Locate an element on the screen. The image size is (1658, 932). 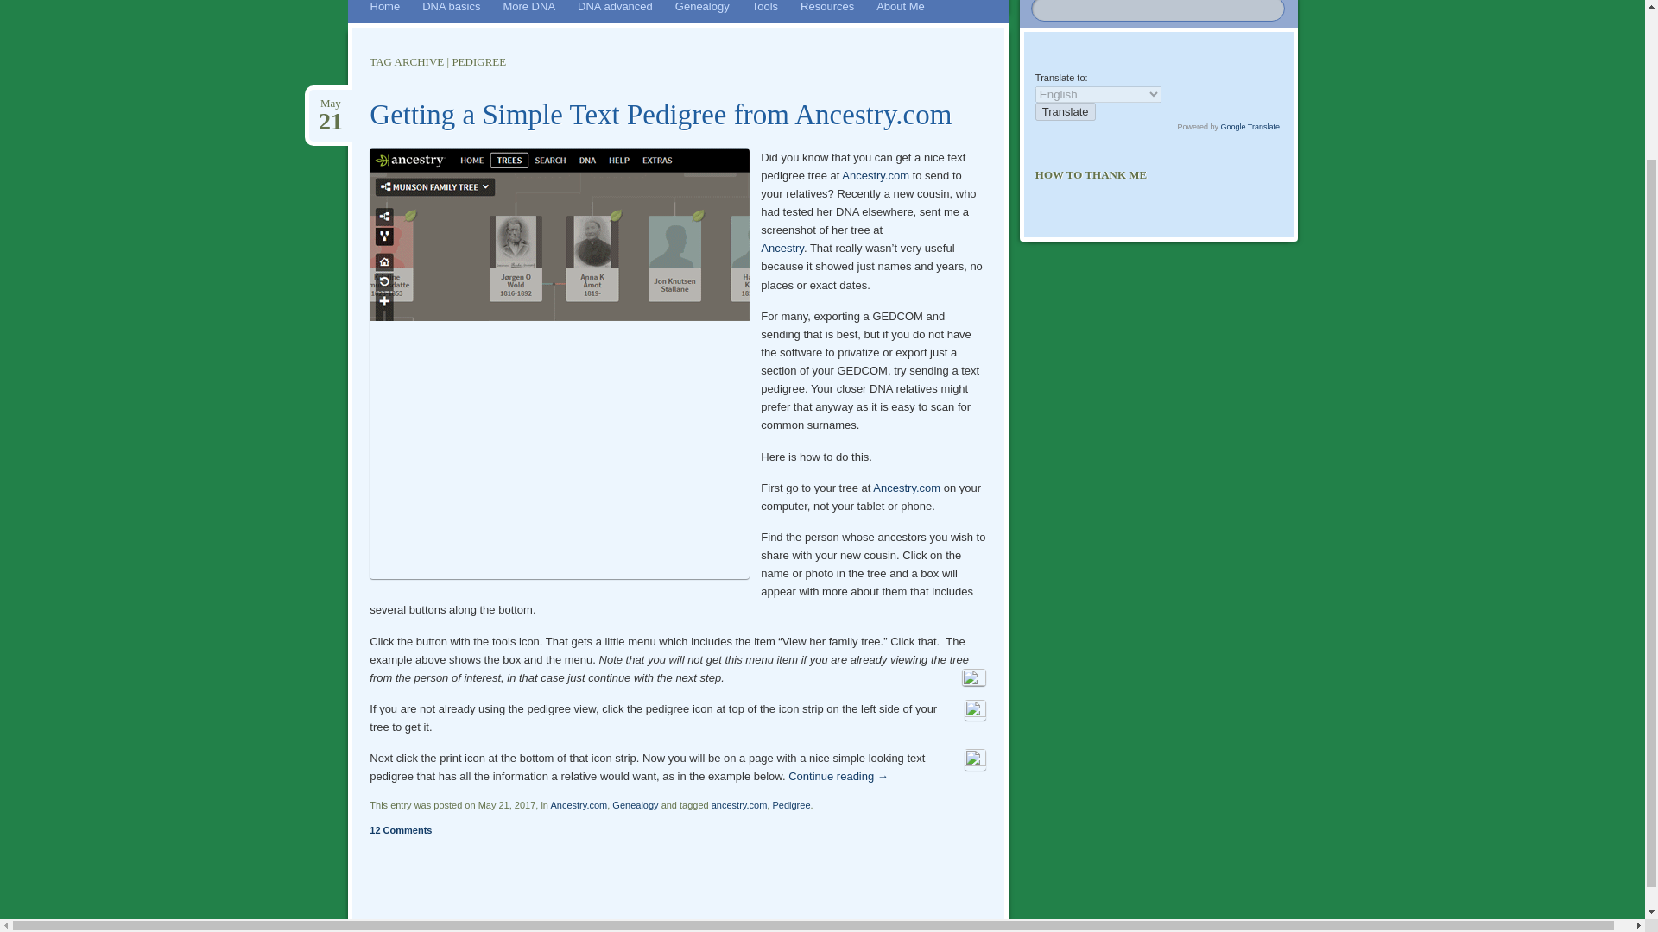
May 21, 2017 is located at coordinates (330, 104).